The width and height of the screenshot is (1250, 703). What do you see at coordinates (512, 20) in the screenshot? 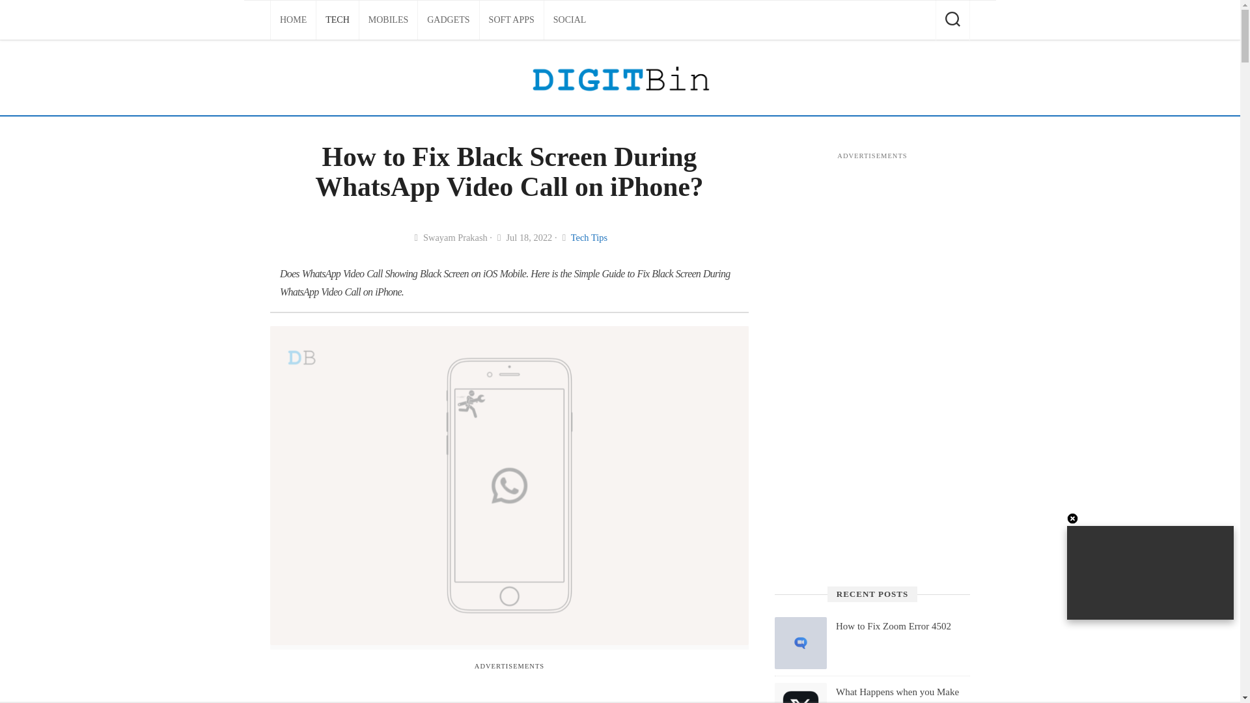
I see `SOFT APPS` at bounding box center [512, 20].